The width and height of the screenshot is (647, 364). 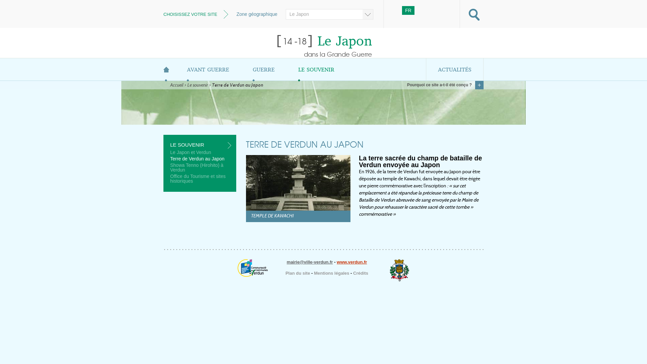 What do you see at coordinates (316, 69) in the screenshot?
I see `LE SOUVENIR` at bounding box center [316, 69].